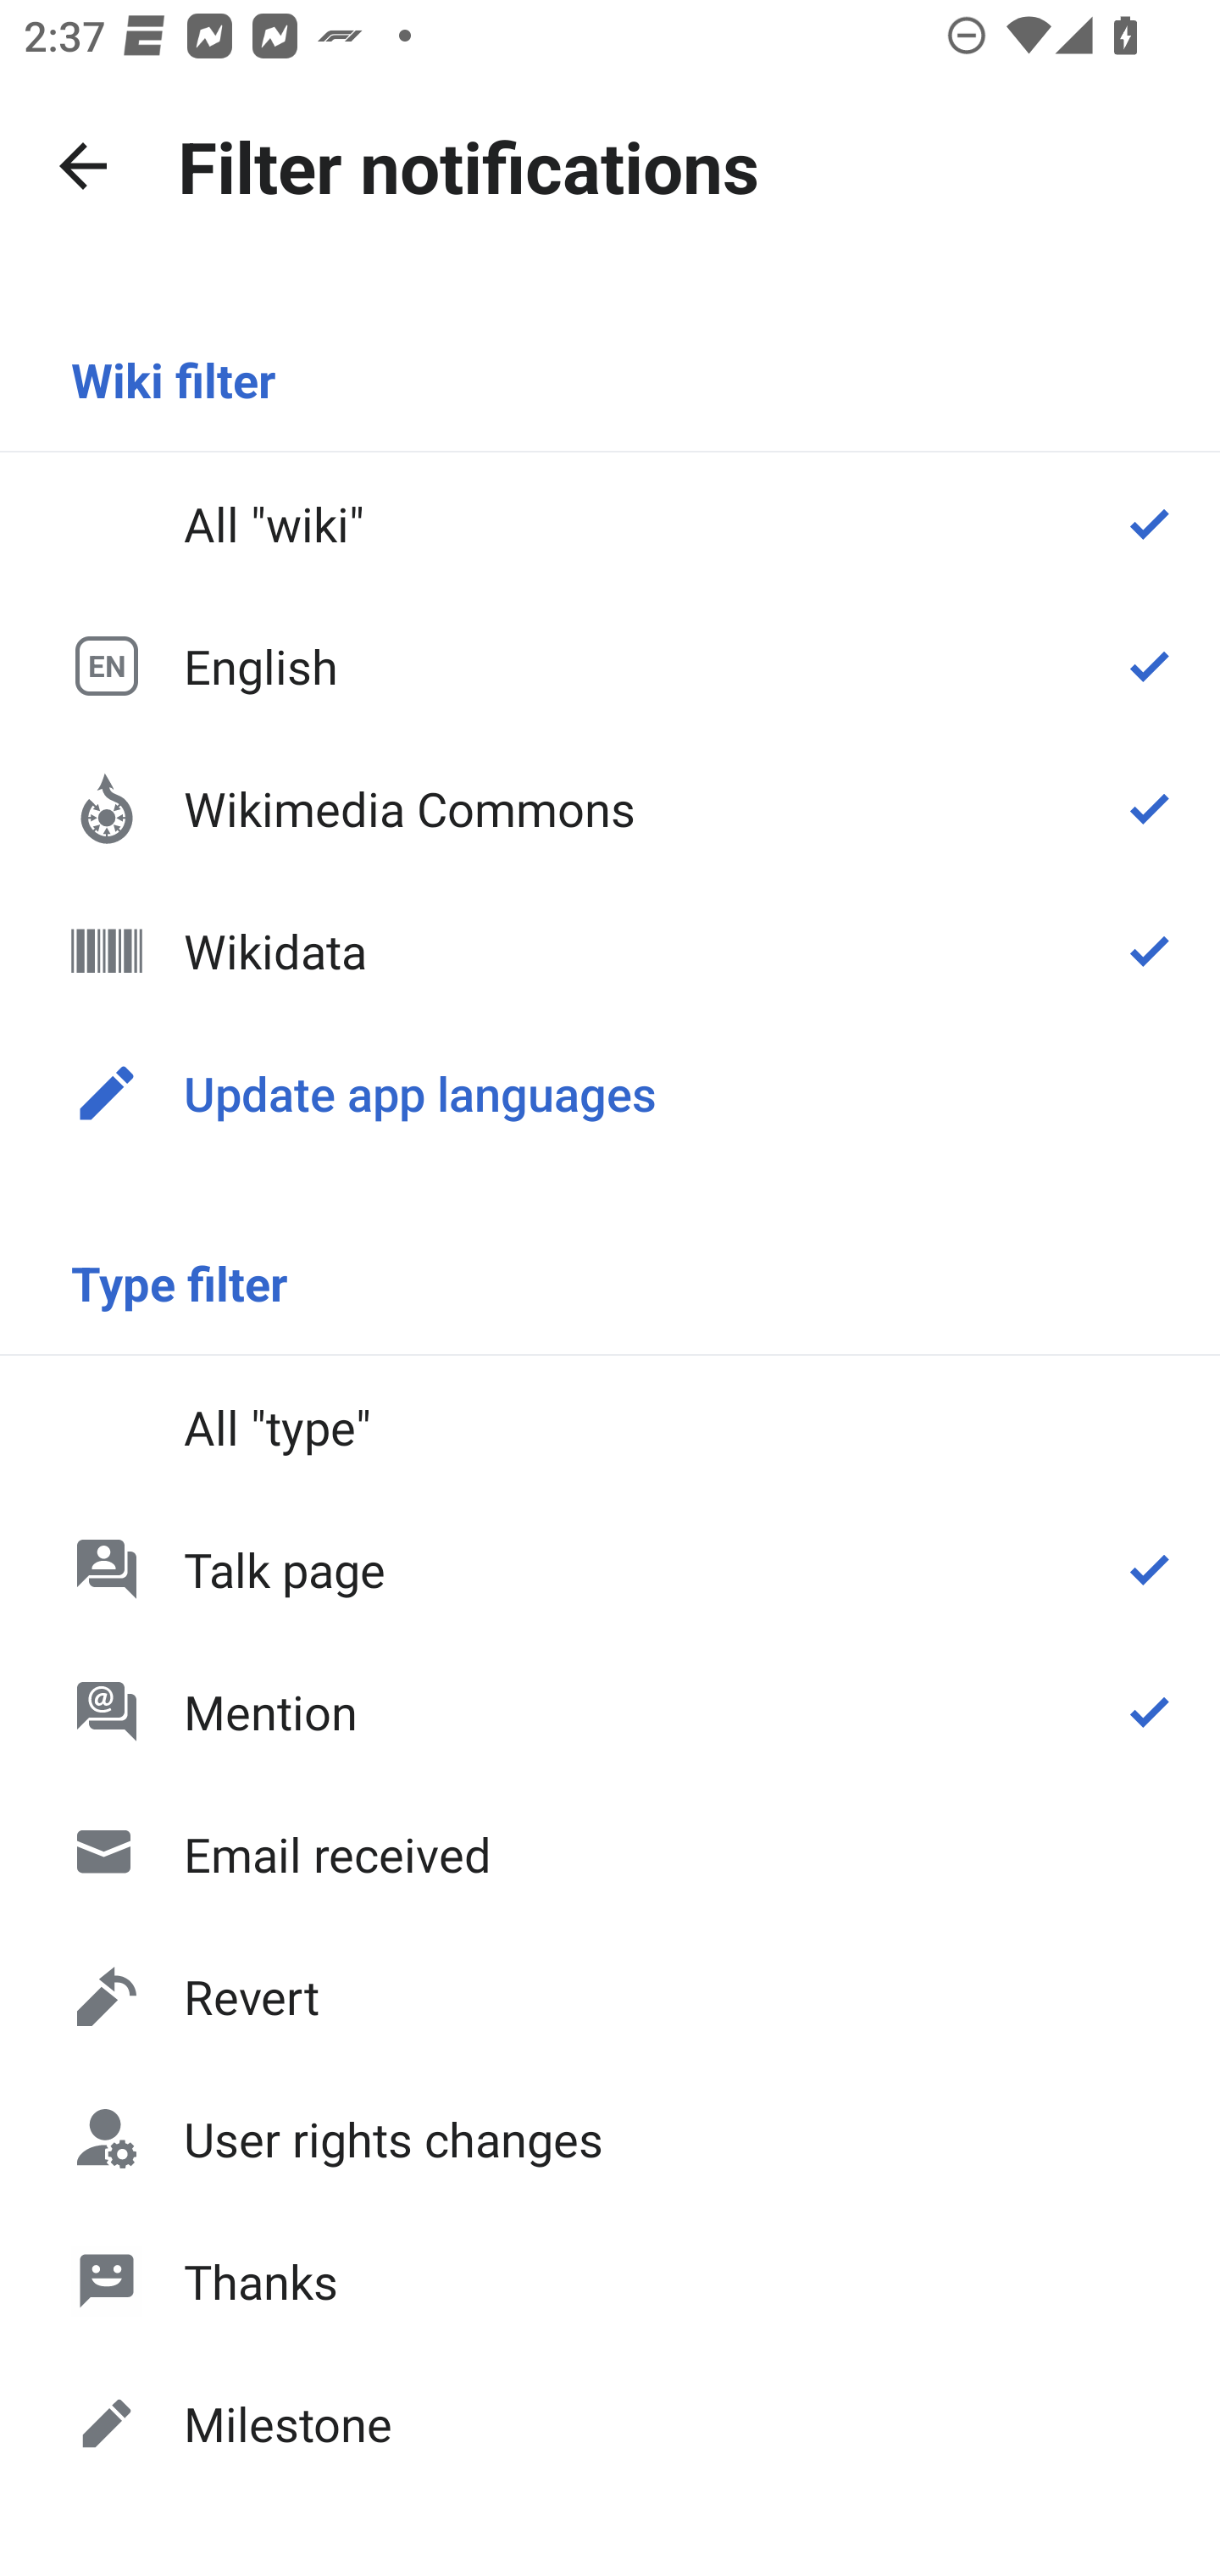 This screenshot has height=2576, width=1220. What do you see at coordinates (610, 2139) in the screenshot?
I see `User rights changes` at bounding box center [610, 2139].